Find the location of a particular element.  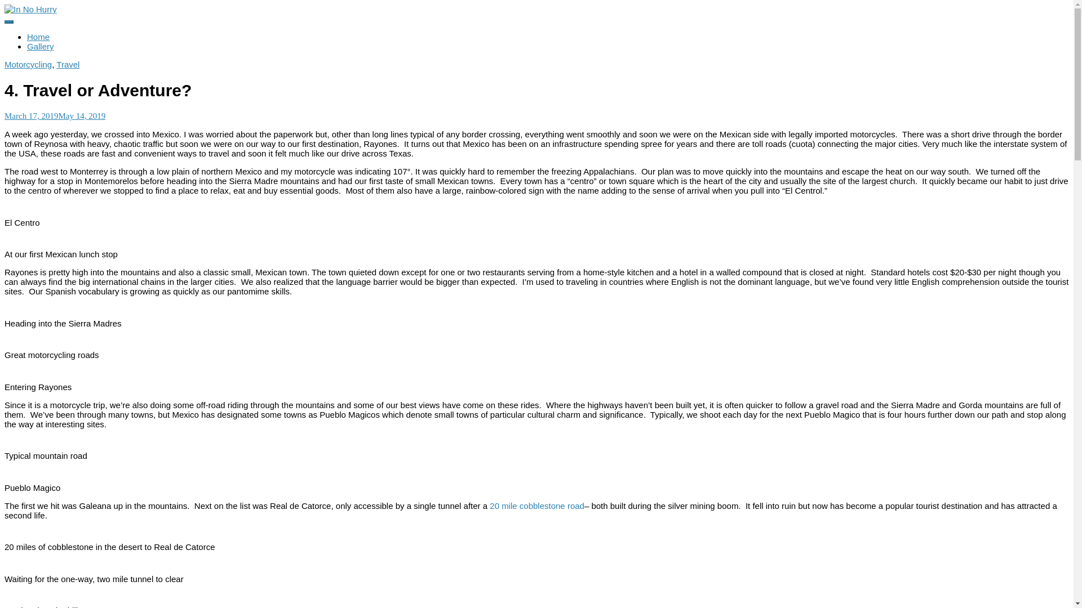

Travel is located at coordinates (68, 64).